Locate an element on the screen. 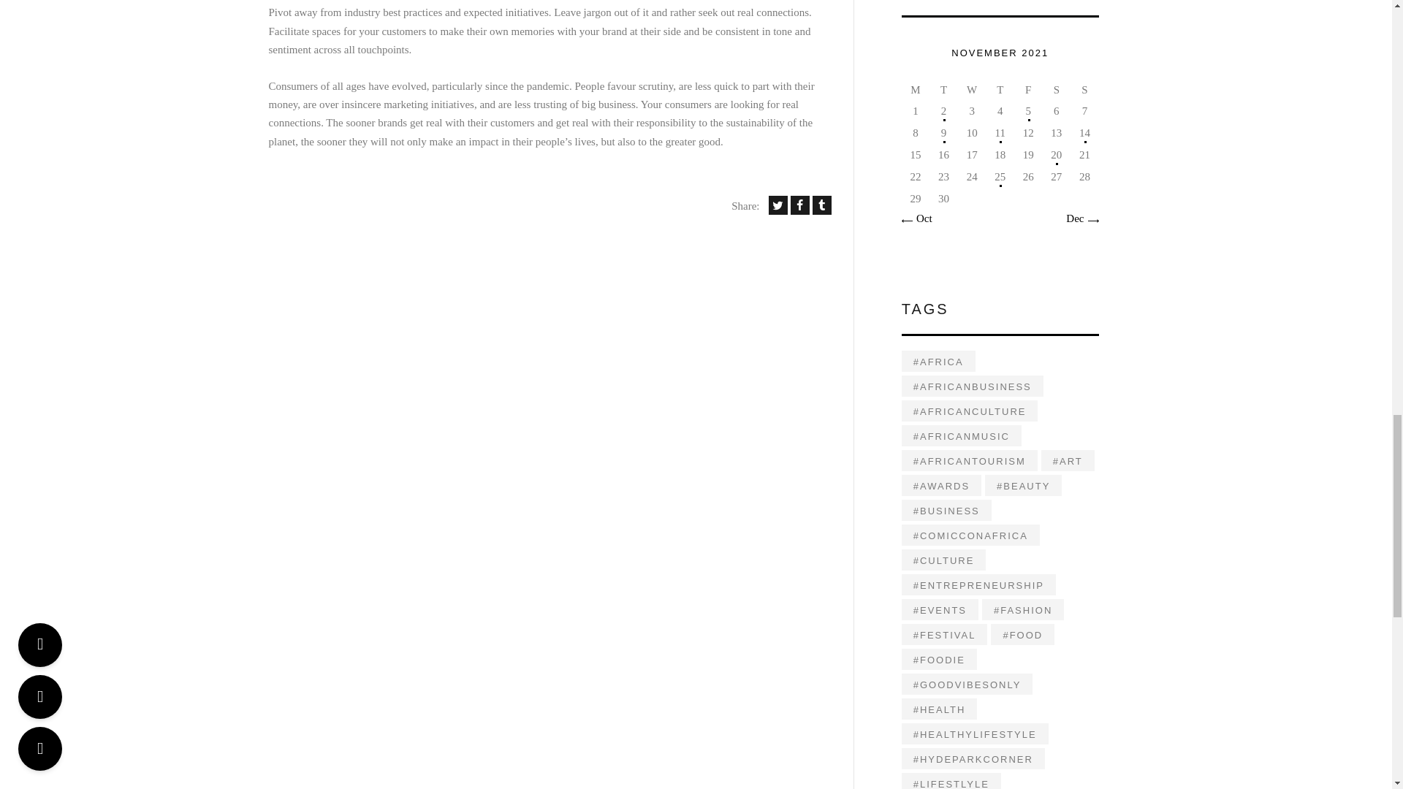 This screenshot has height=789, width=1403. Monday is located at coordinates (916, 91).